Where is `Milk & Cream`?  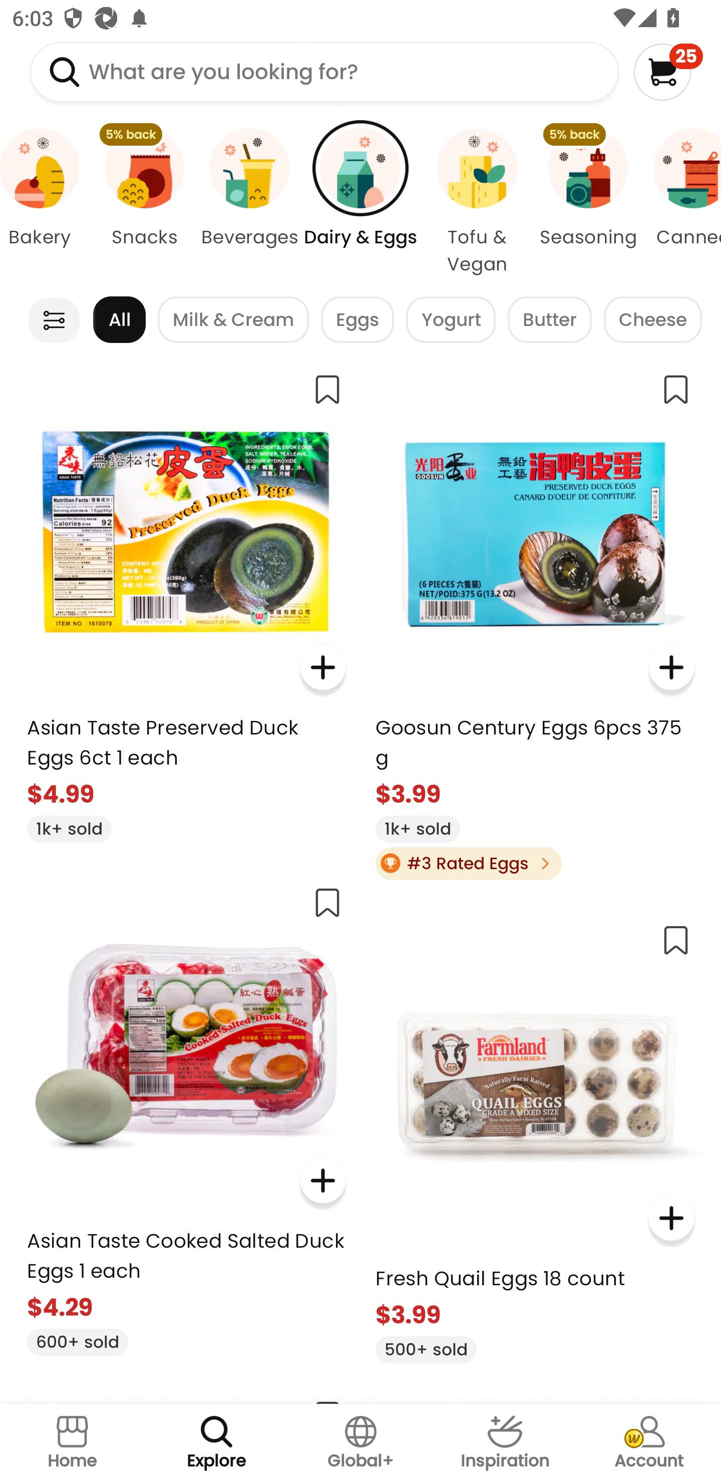 Milk & Cream is located at coordinates (233, 319).